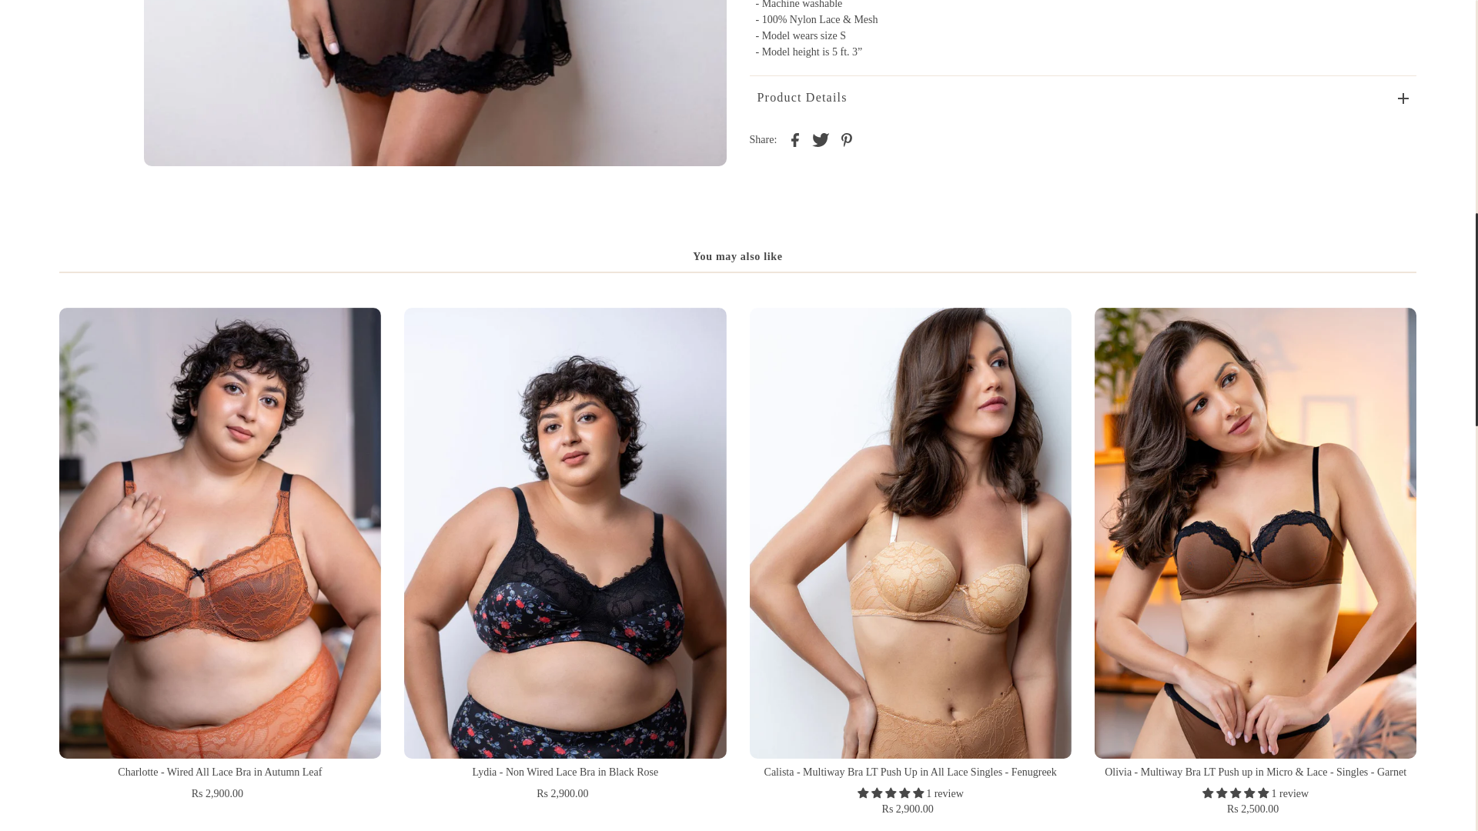 This screenshot has width=1478, height=831. What do you see at coordinates (847, 138) in the screenshot?
I see `Share on Pinterest` at bounding box center [847, 138].